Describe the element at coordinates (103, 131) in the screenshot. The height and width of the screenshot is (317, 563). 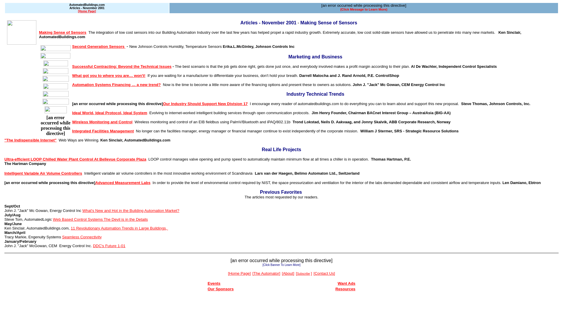
I see `Integrated Facilities Management` at that location.